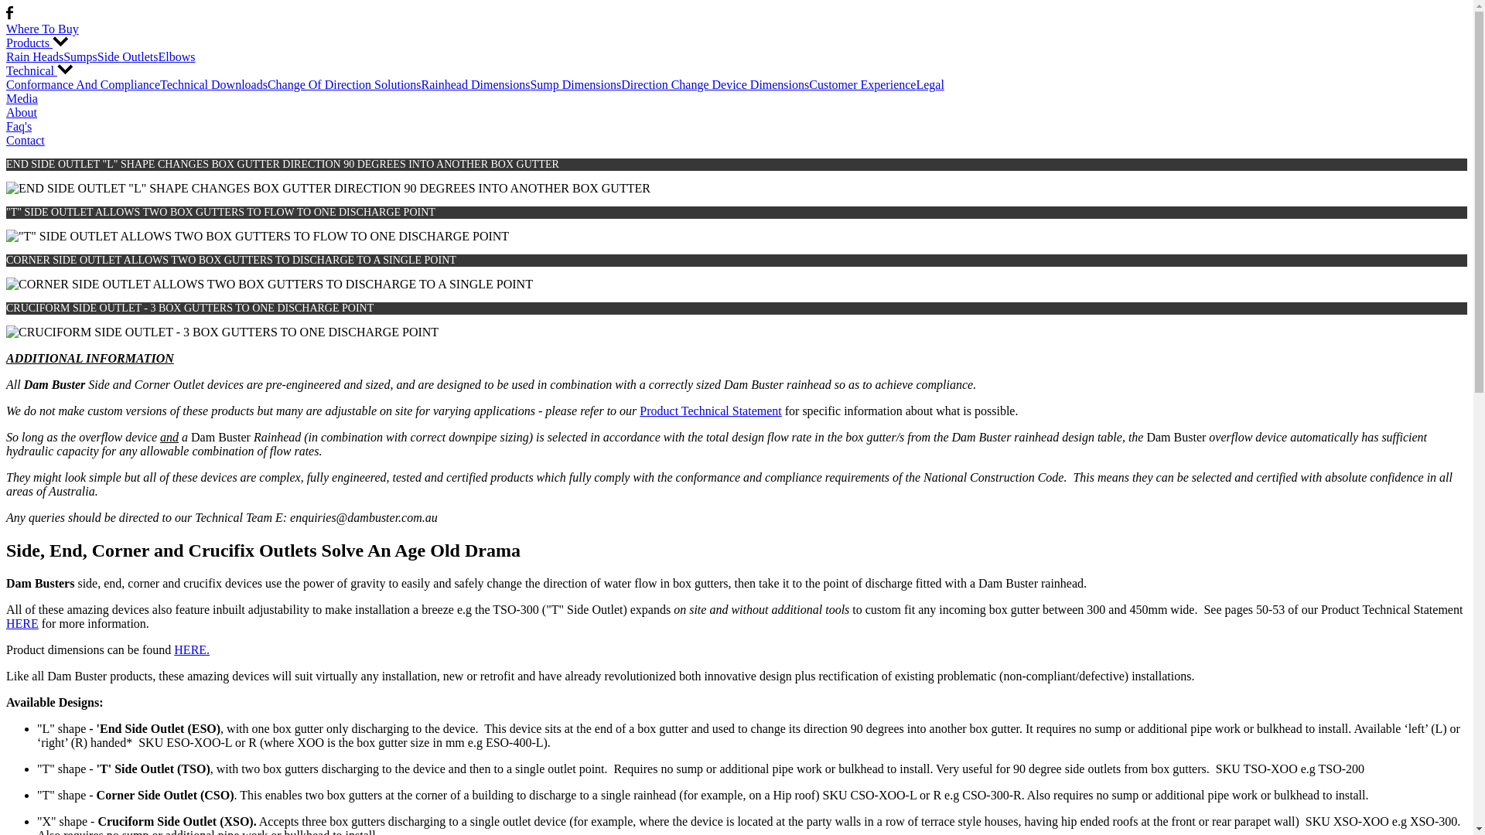 The width and height of the screenshot is (1485, 835). What do you see at coordinates (736, 71) in the screenshot?
I see `Technical` at bounding box center [736, 71].